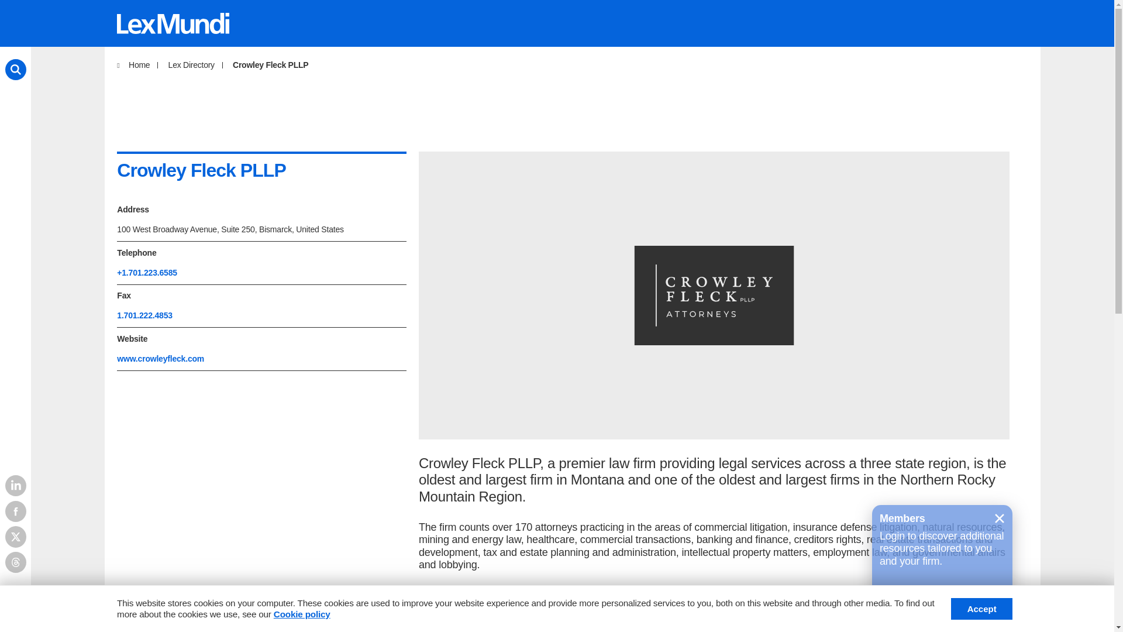  Describe the element at coordinates (981, 609) in the screenshot. I see `Accept` at that location.